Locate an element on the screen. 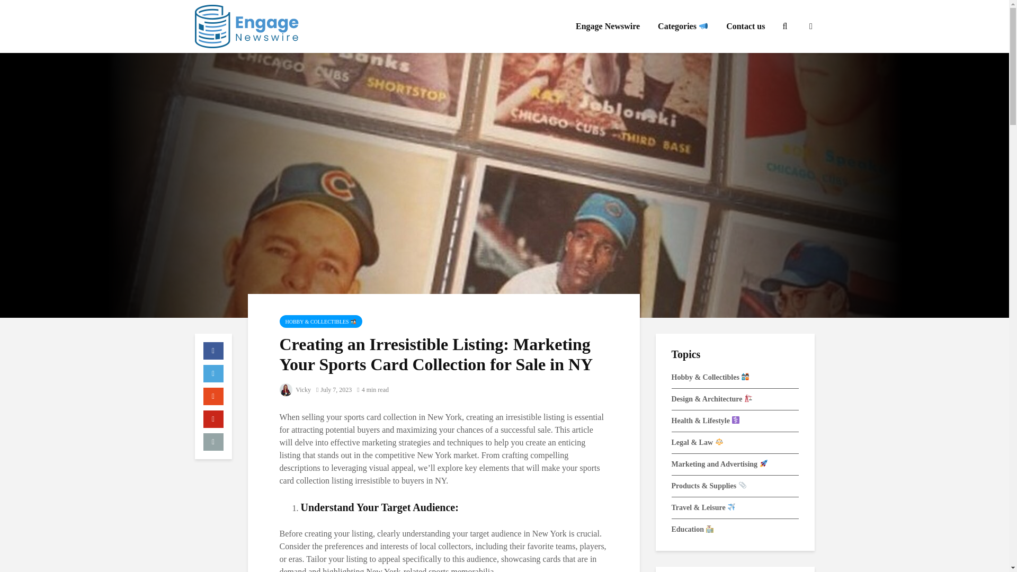 The width and height of the screenshot is (1017, 572). Engage Newswire is located at coordinates (608, 26).